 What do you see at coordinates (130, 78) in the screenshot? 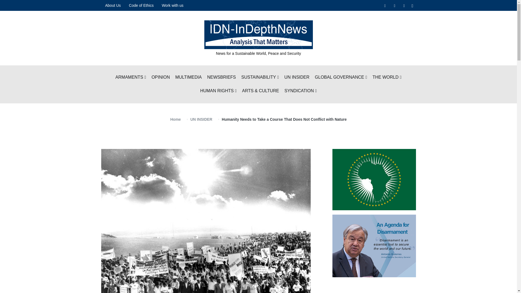
I see `ARMAMENTS` at bounding box center [130, 78].